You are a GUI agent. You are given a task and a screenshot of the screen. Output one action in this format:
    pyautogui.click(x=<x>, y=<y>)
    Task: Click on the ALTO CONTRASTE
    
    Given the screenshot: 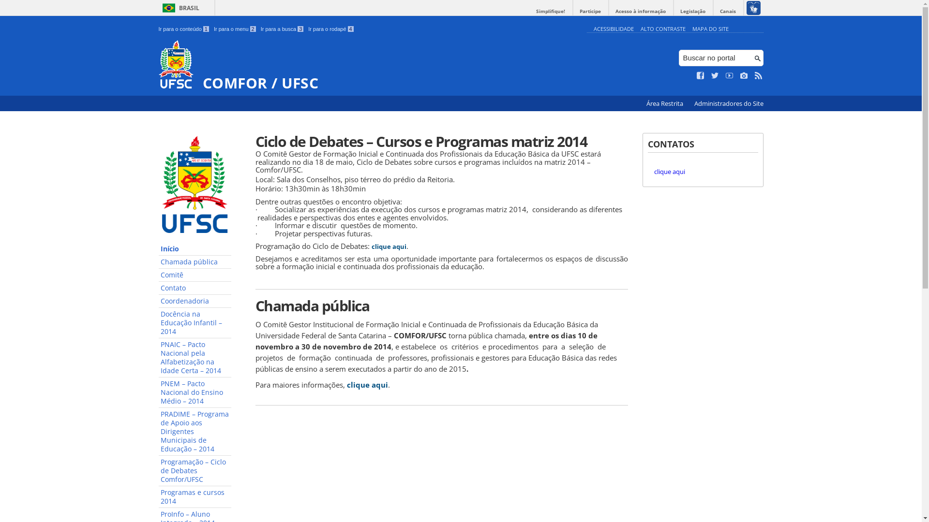 What is the action you would take?
    pyautogui.click(x=663, y=29)
    